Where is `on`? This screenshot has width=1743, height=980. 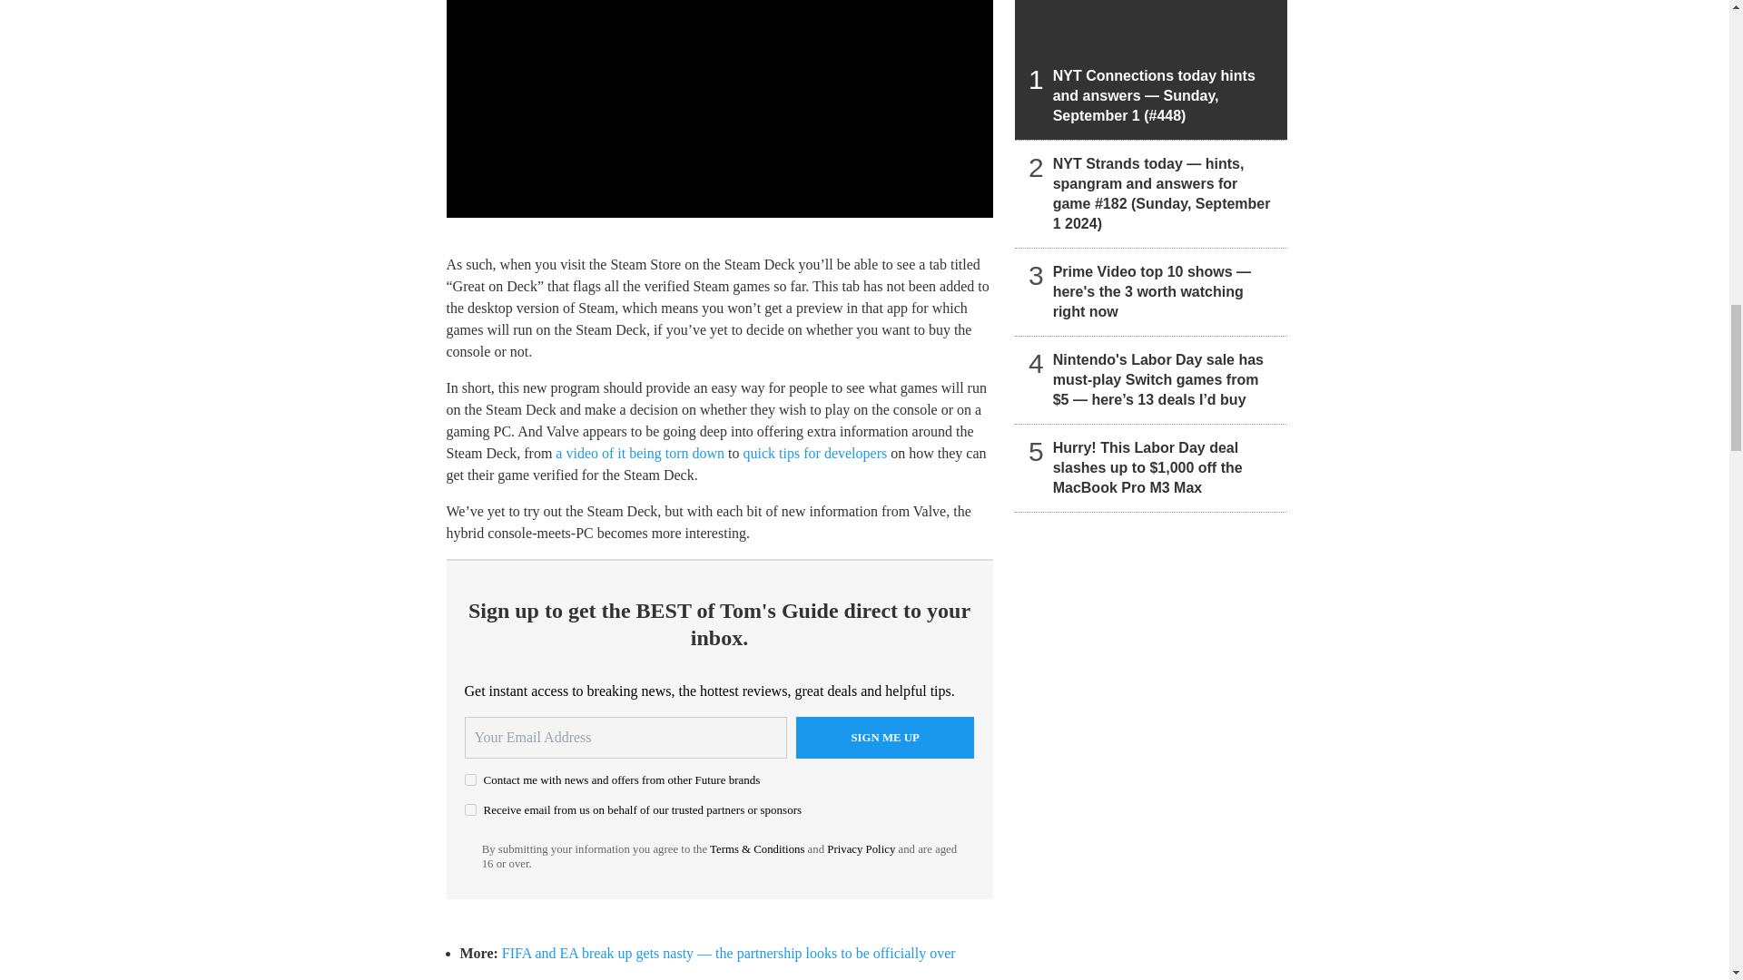 on is located at coordinates (470, 809).